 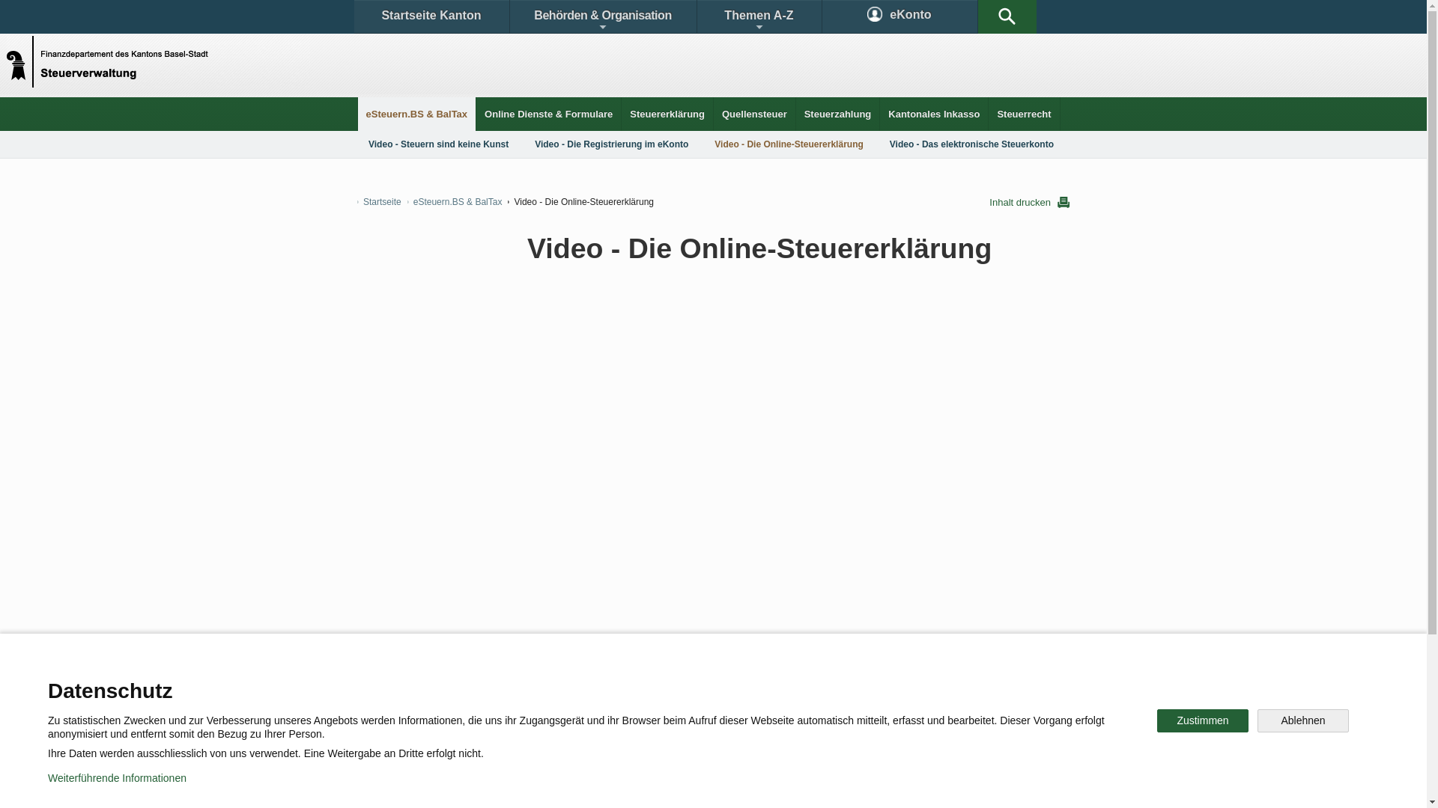 I want to click on Steuerzahlung, so click(x=838, y=114).